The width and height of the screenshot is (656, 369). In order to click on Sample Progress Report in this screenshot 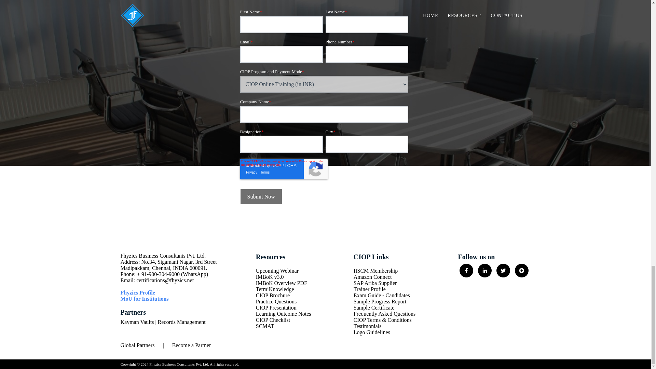, I will do `click(384, 301)`.